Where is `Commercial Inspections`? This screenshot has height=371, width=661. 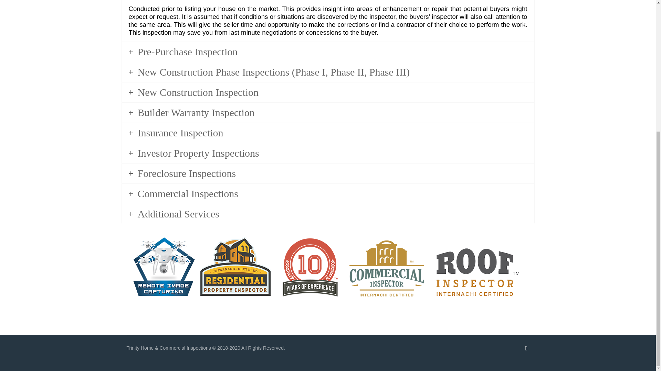
Commercial Inspections is located at coordinates (328, 193).